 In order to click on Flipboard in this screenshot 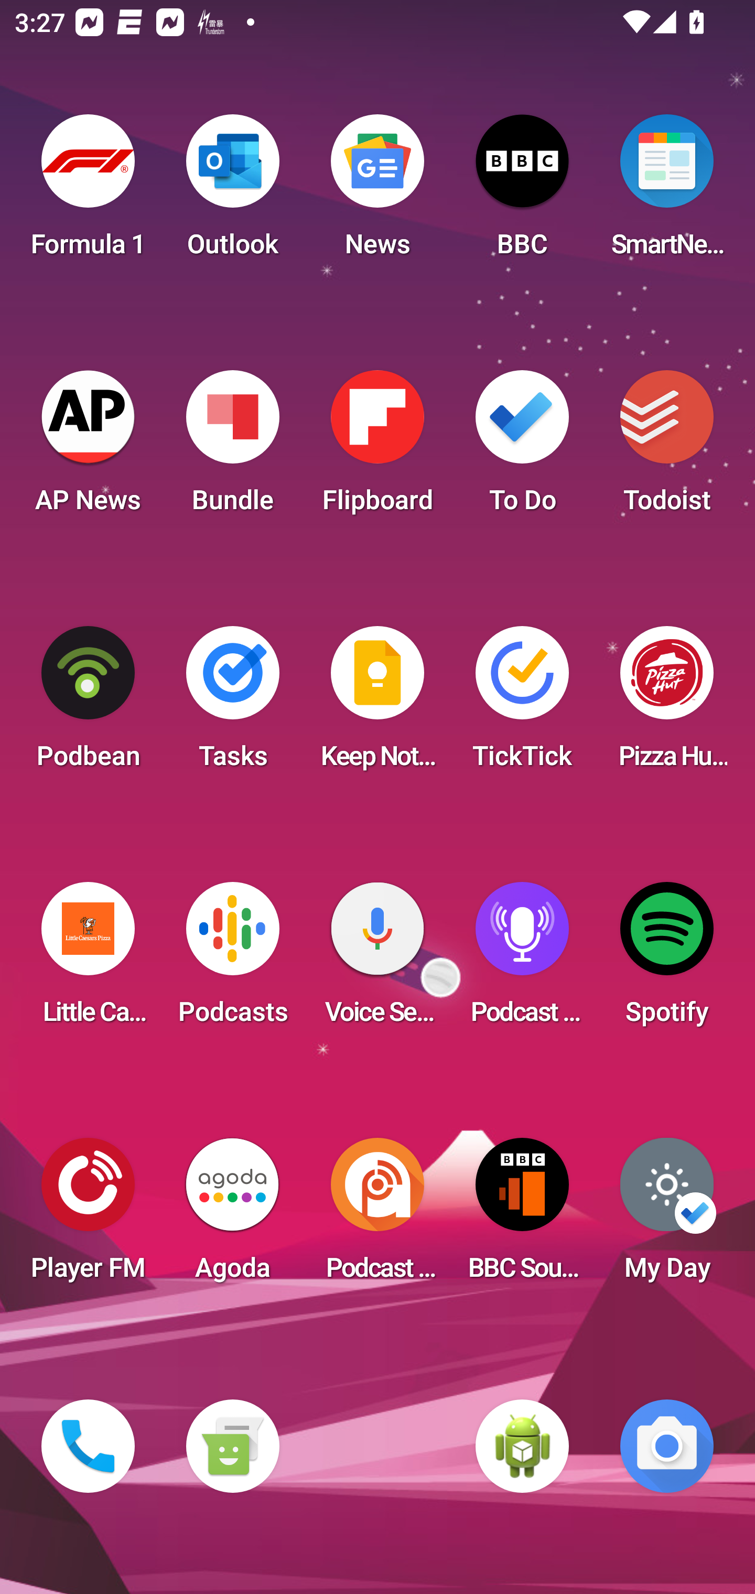, I will do `click(377, 448)`.